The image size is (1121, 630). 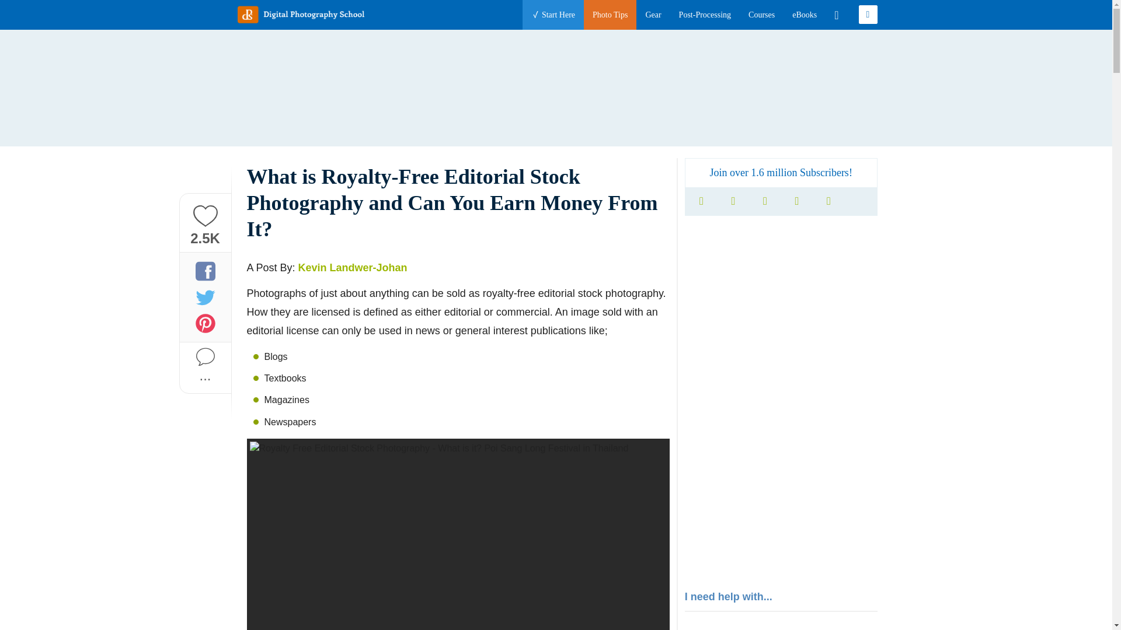 I want to click on Gear, so click(x=653, y=15).